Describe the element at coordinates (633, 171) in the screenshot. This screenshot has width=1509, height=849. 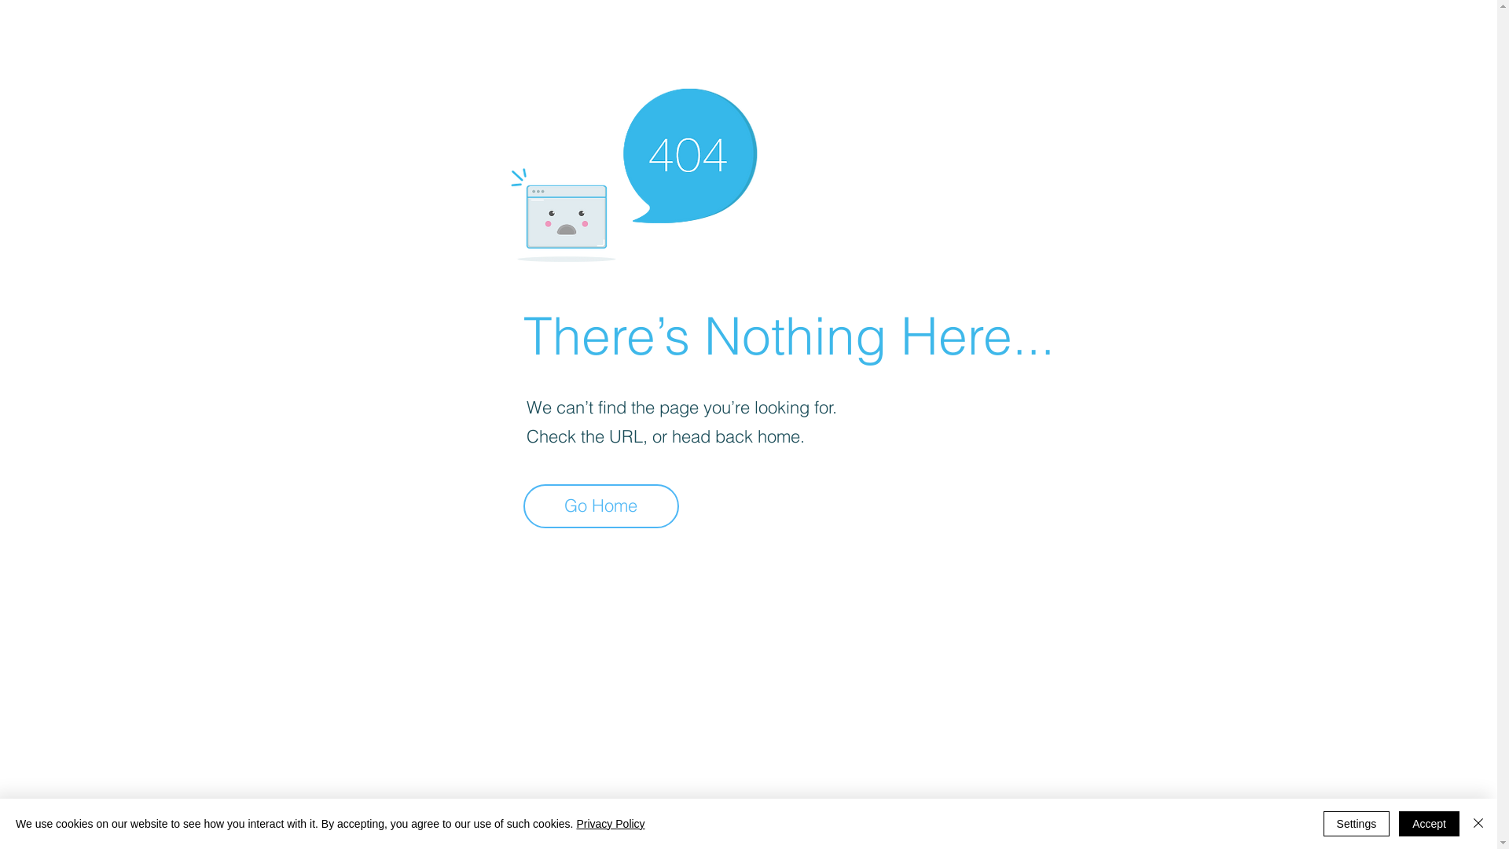
I see `404-icon_2.png` at that location.